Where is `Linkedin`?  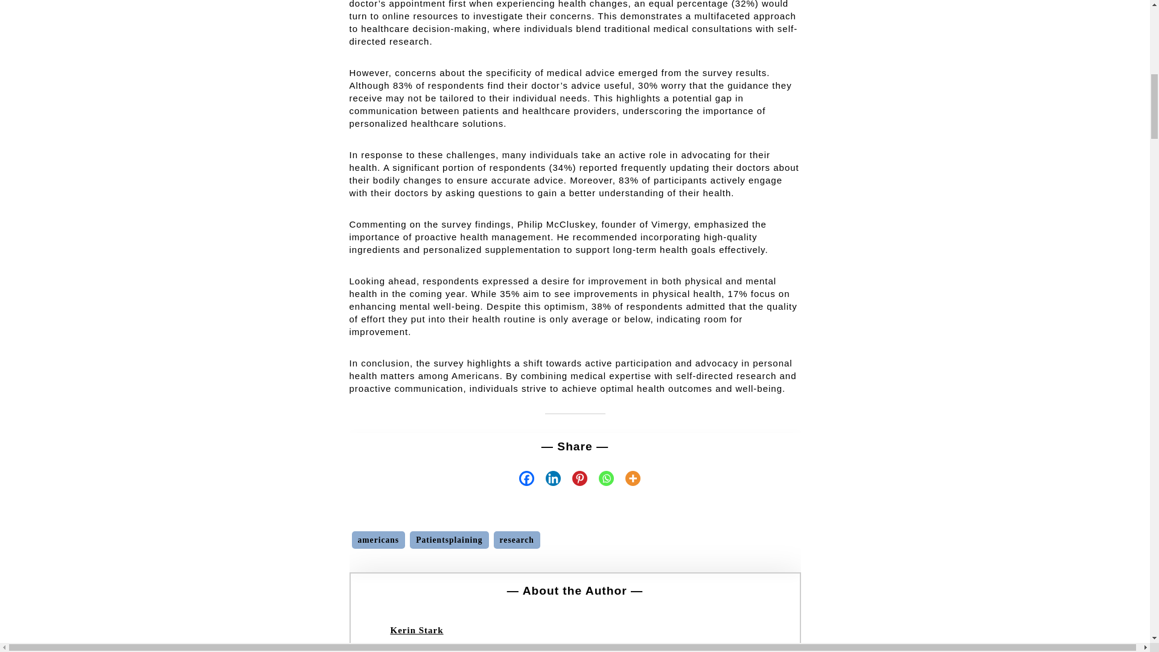 Linkedin is located at coordinates (548, 478).